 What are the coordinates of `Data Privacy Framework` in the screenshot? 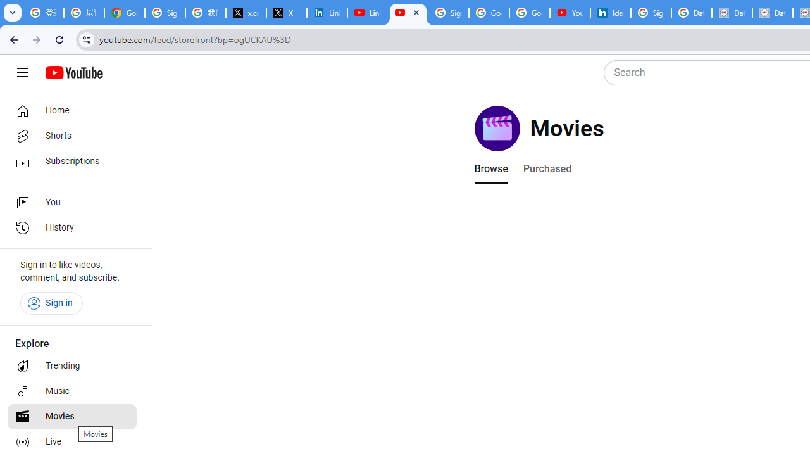 It's located at (773, 13).